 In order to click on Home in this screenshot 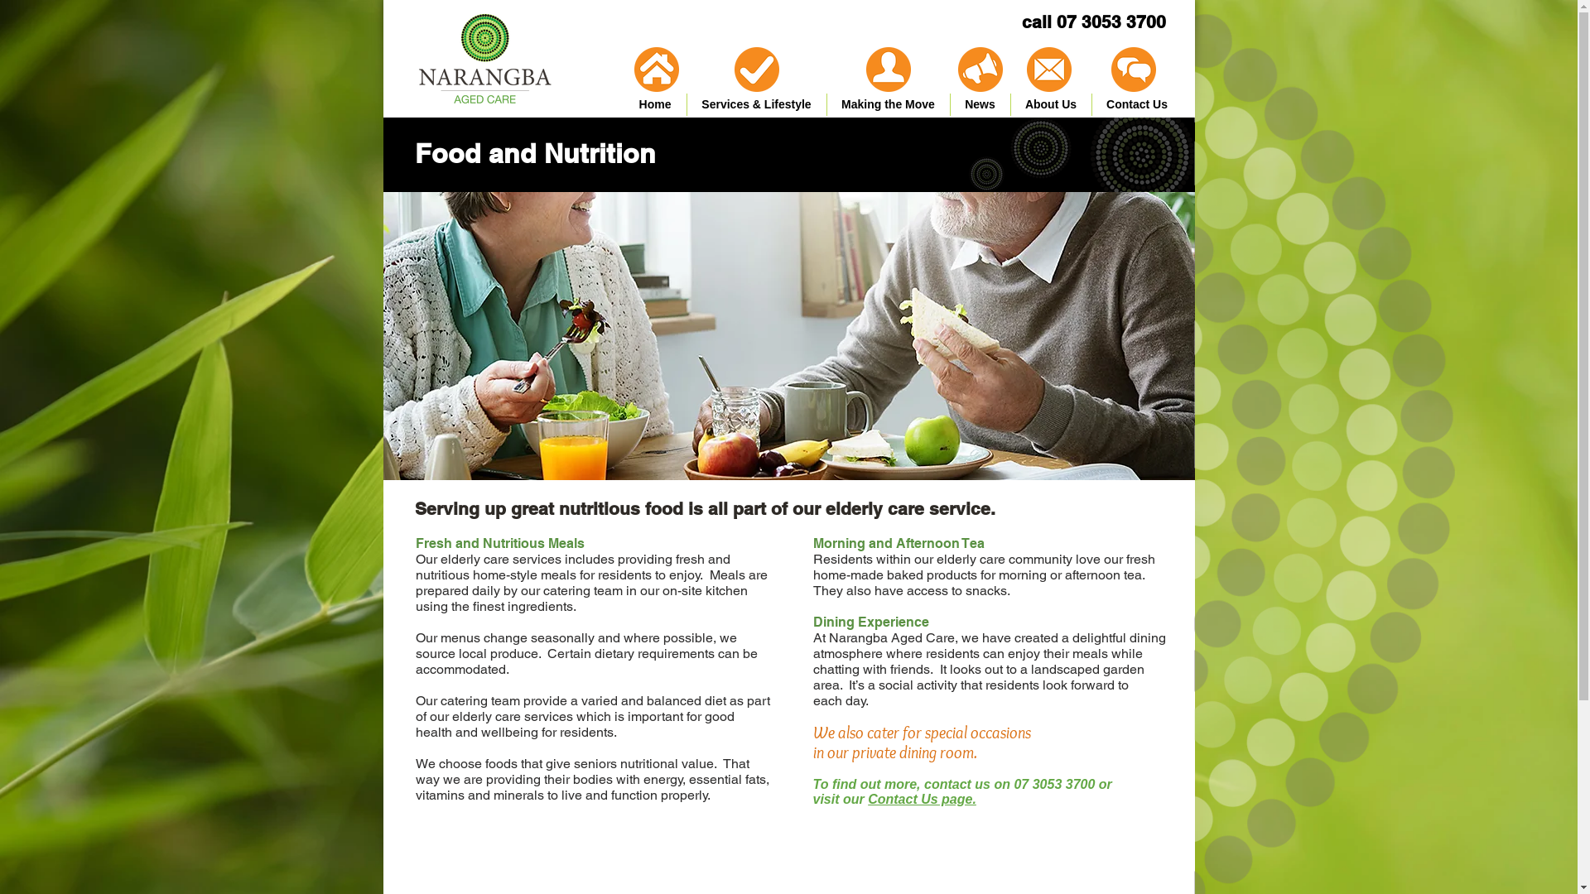, I will do `click(656, 104)`.